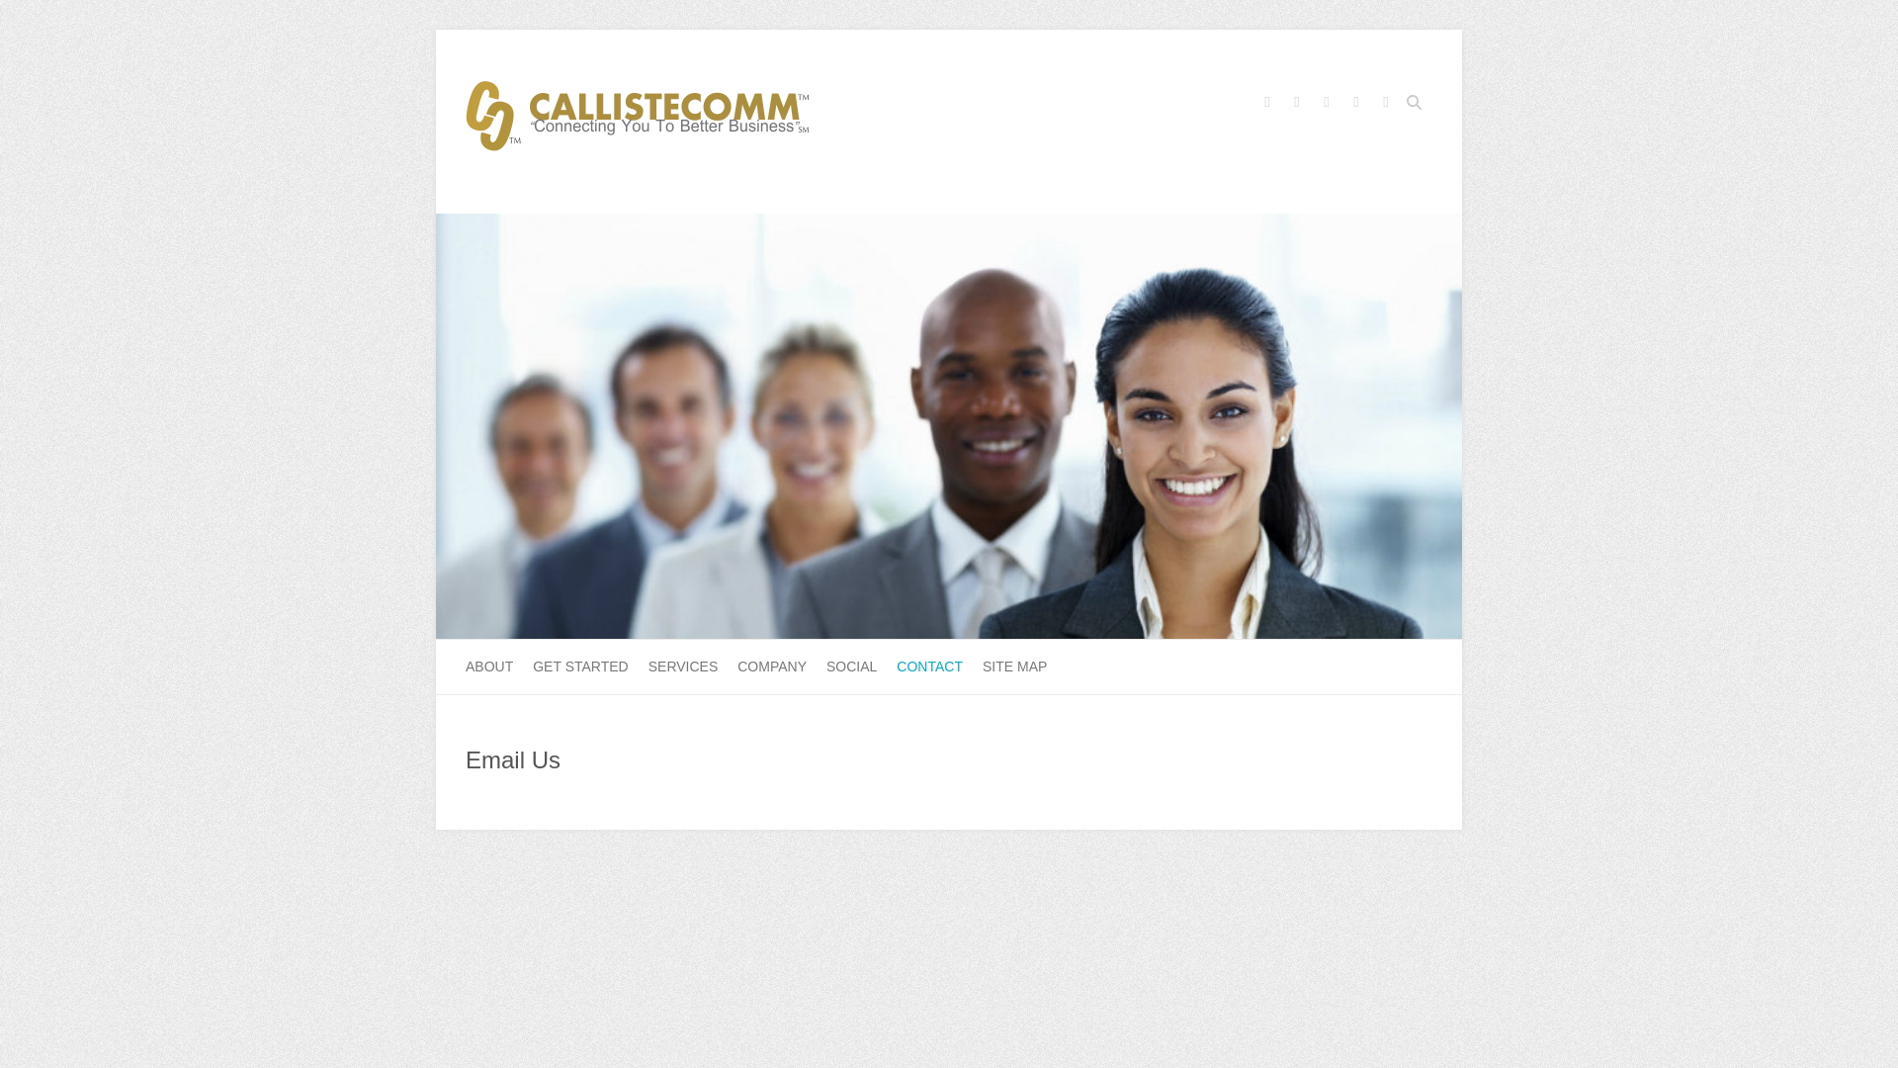 The image size is (1898, 1068). I want to click on Callistecomm LinkedIn, so click(1385, 104).